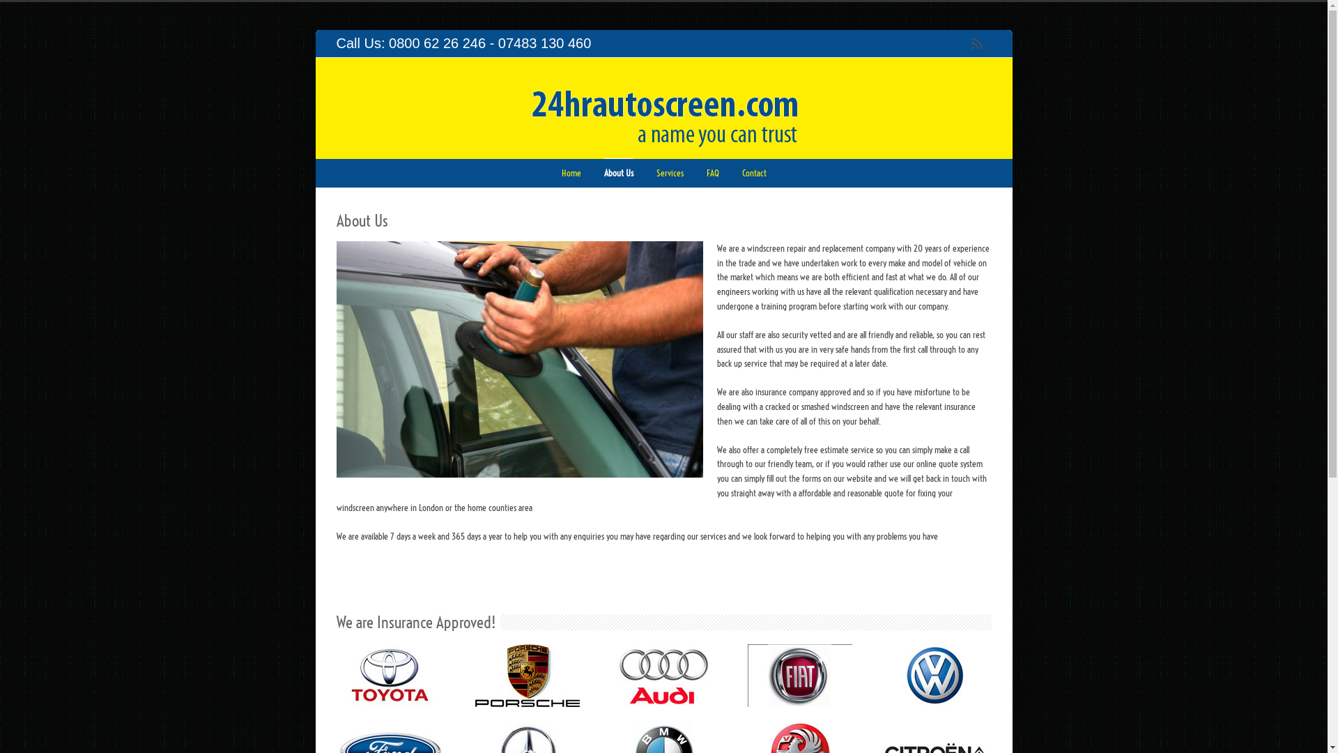  What do you see at coordinates (670, 173) in the screenshot?
I see `Services` at bounding box center [670, 173].